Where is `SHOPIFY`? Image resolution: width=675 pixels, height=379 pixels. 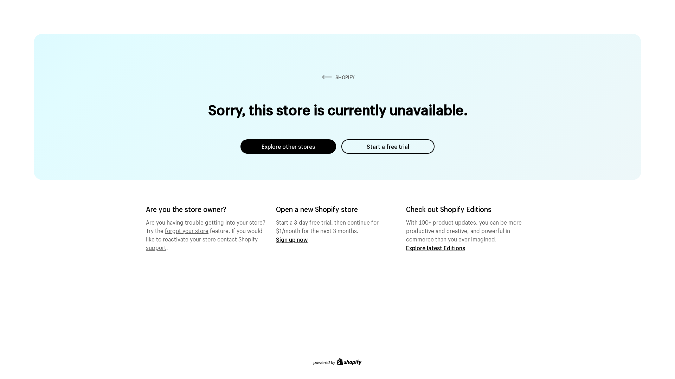
SHOPIFY is located at coordinates (337, 77).